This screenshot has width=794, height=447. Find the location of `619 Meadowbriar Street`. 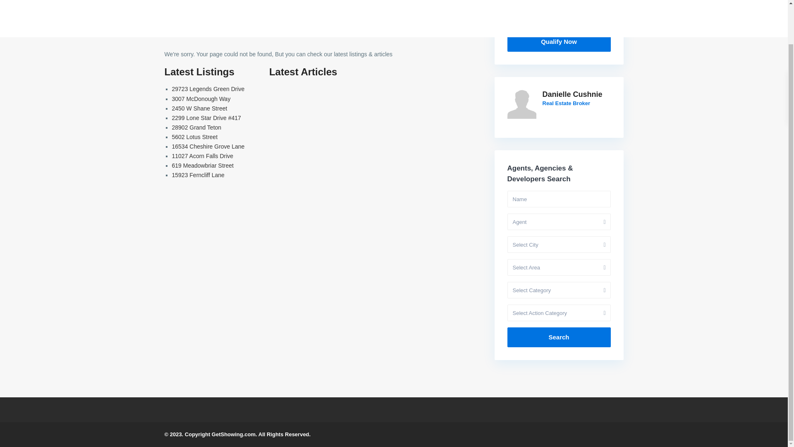

619 Meadowbriar Street is located at coordinates (203, 166).